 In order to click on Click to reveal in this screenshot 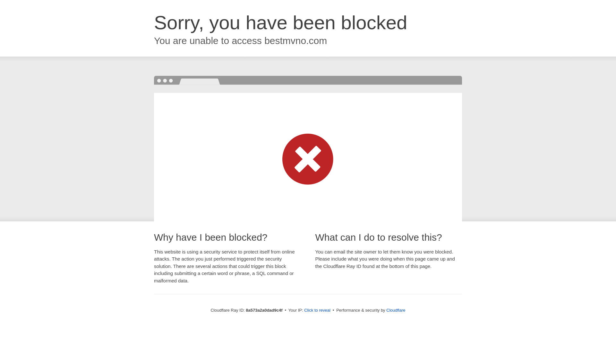, I will do `click(317, 310)`.